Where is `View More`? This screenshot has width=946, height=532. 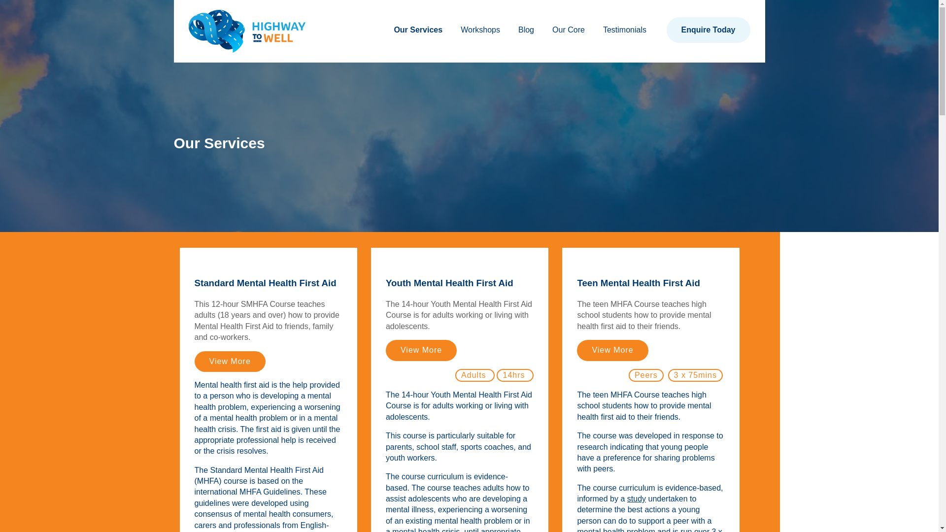 View More is located at coordinates (230, 362).